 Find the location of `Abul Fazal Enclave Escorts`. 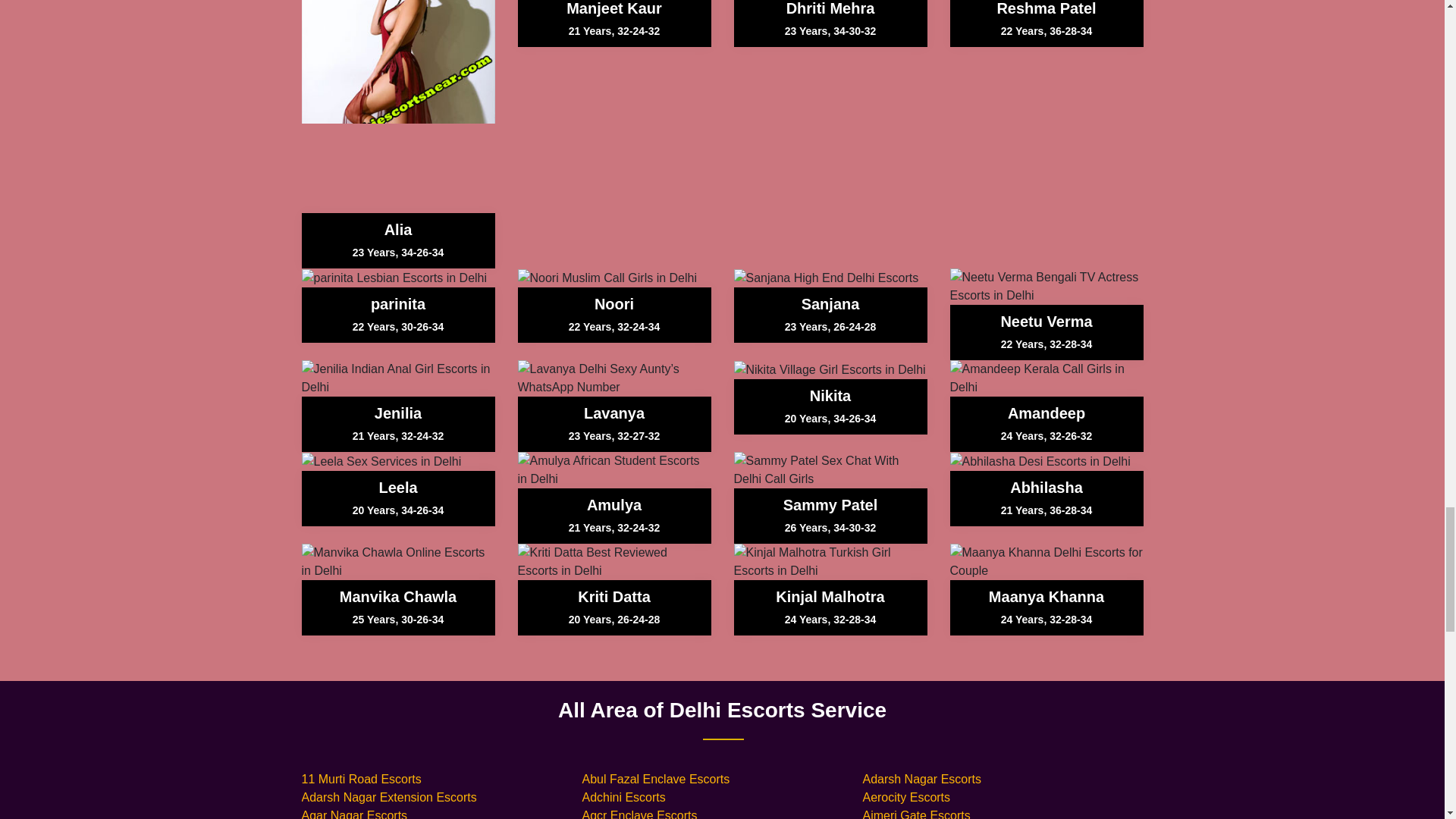

Abul Fazal Enclave Escorts is located at coordinates (655, 779).